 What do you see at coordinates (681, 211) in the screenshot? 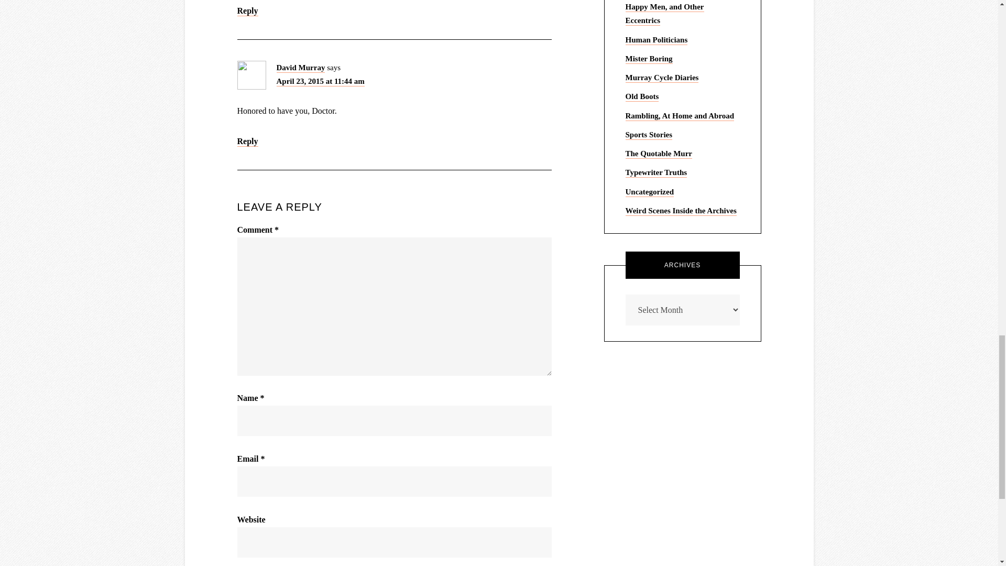
I see `Weird Scenes Inside the Archives` at bounding box center [681, 211].